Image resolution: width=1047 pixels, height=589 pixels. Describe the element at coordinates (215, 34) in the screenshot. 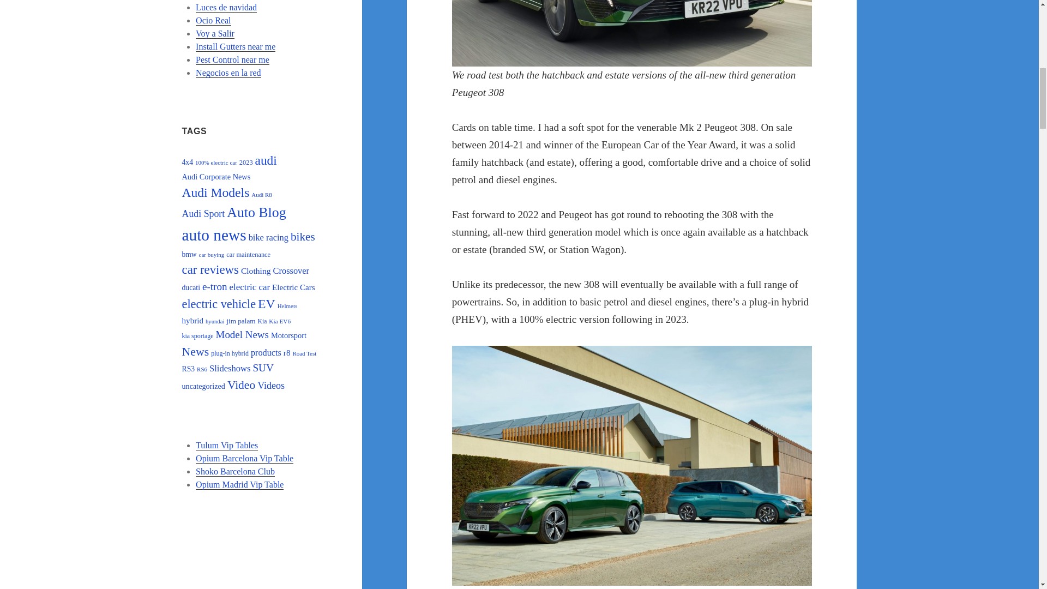

I see `Voy a Salir` at that location.